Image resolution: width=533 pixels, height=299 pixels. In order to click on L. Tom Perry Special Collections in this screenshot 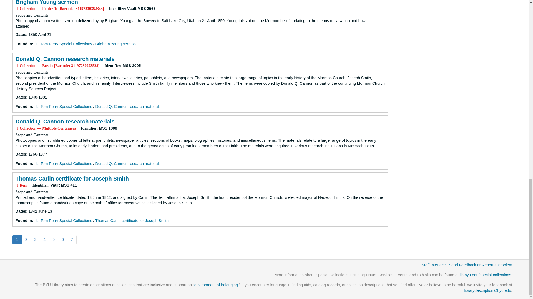, I will do `click(64, 44)`.